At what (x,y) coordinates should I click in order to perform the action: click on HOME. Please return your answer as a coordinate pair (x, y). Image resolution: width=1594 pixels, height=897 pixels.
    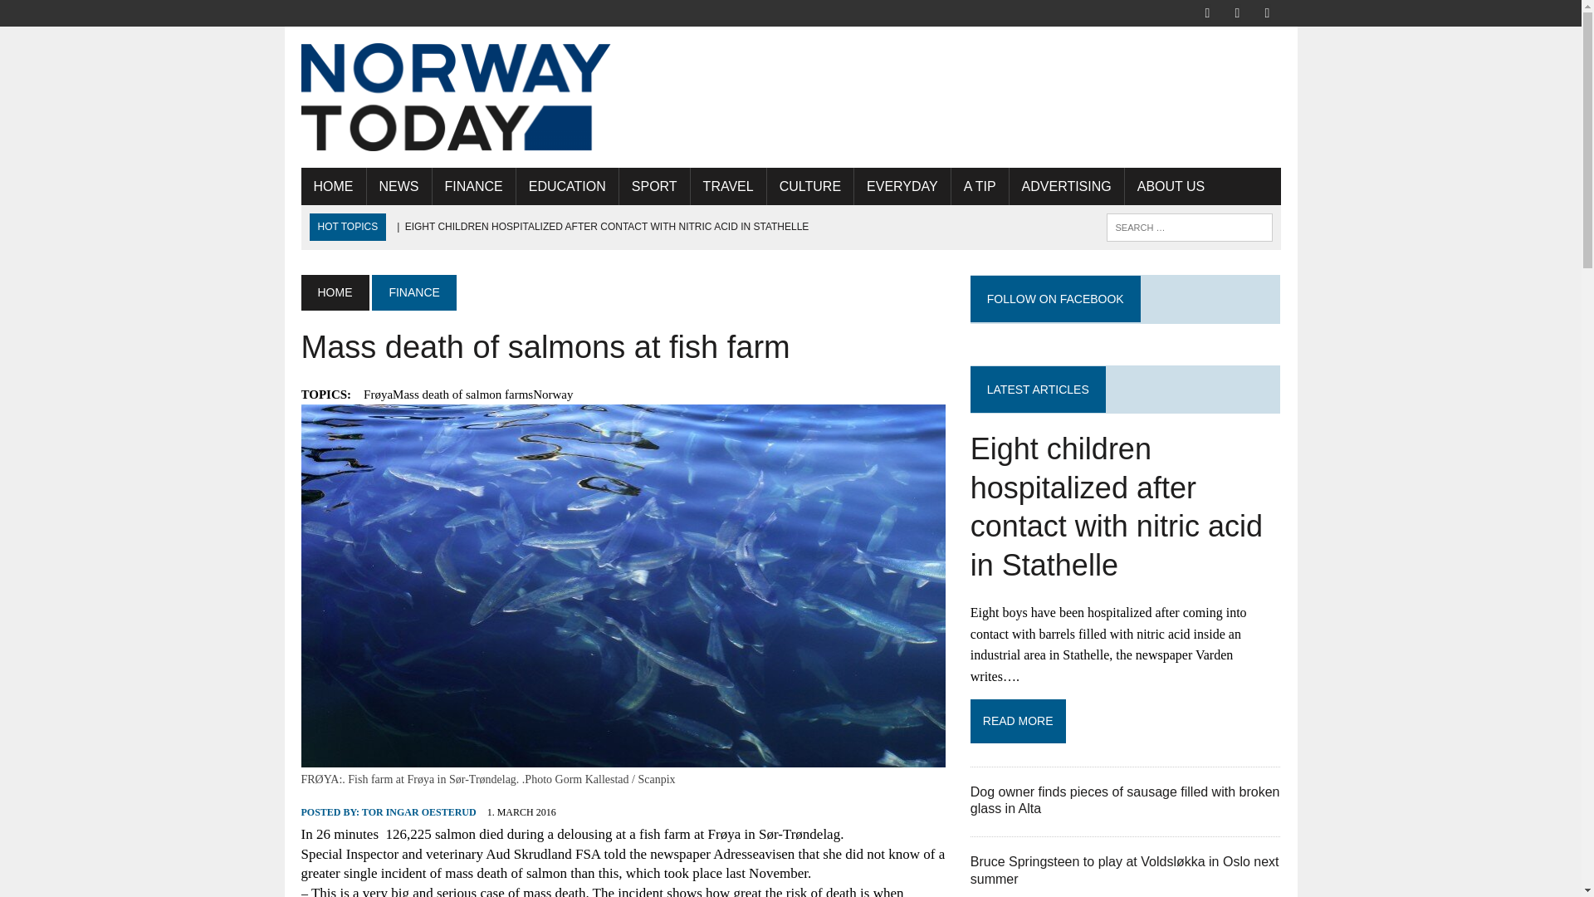
    Looking at the image, I should click on (332, 186).